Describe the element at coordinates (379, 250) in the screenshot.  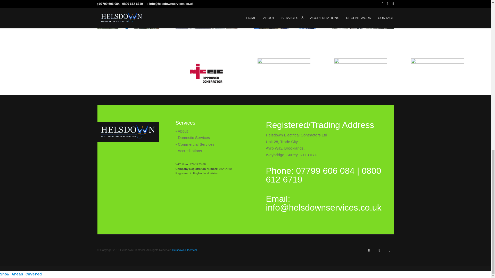
I see `Follow on Twitter` at that location.